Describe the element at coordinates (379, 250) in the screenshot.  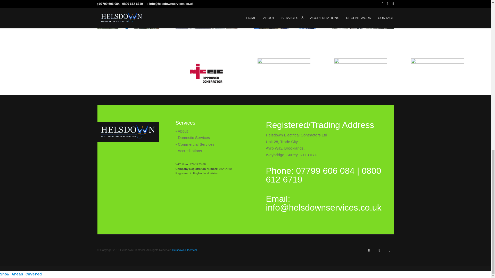
I see `Follow on Twitter` at that location.